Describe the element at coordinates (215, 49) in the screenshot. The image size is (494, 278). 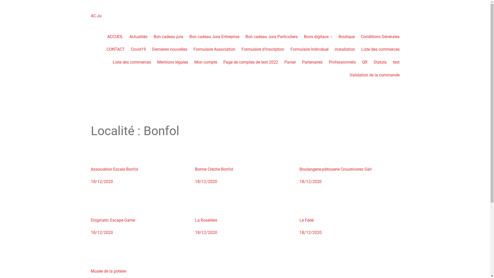
I see `Formulaire Association` at that location.